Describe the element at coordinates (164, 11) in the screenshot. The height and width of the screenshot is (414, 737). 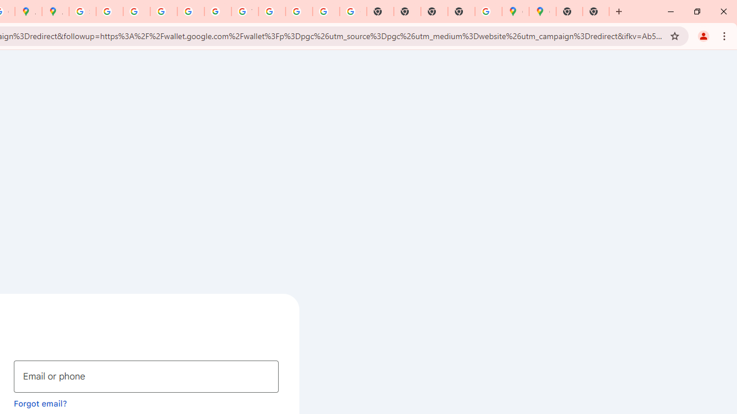
I see `Privacy Help Center - Policies Help` at that location.